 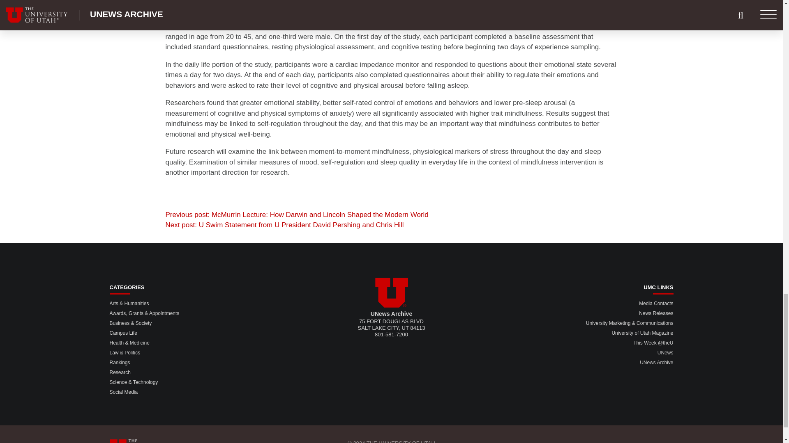 What do you see at coordinates (120, 372) in the screenshot?
I see `Research` at bounding box center [120, 372].